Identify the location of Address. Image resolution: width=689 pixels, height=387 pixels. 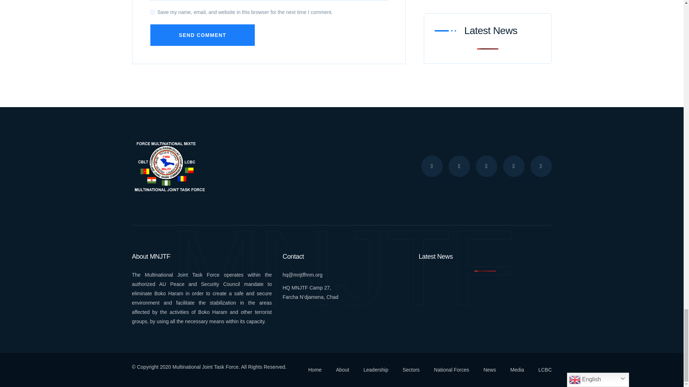
(311, 292).